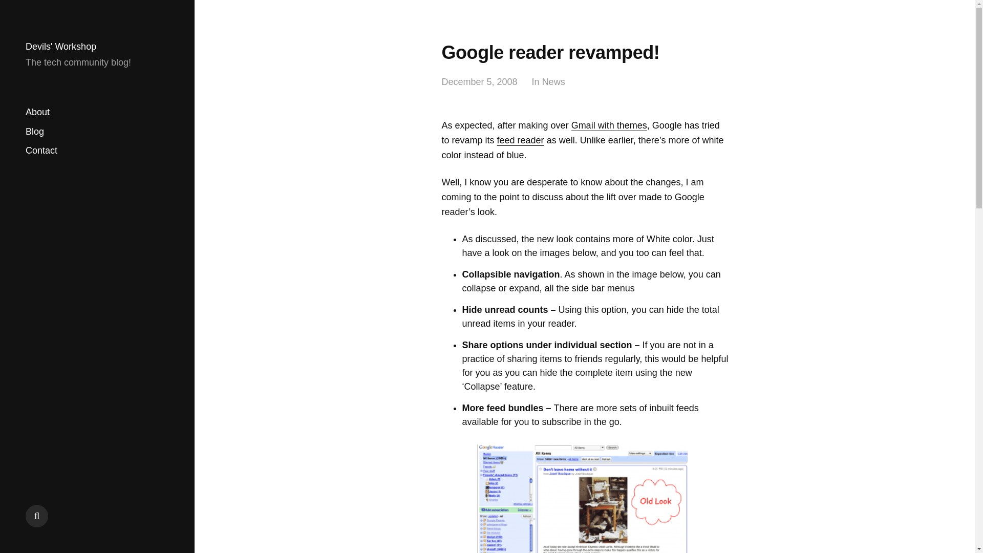 This screenshot has width=983, height=553. I want to click on December 5, 2008, so click(479, 82).